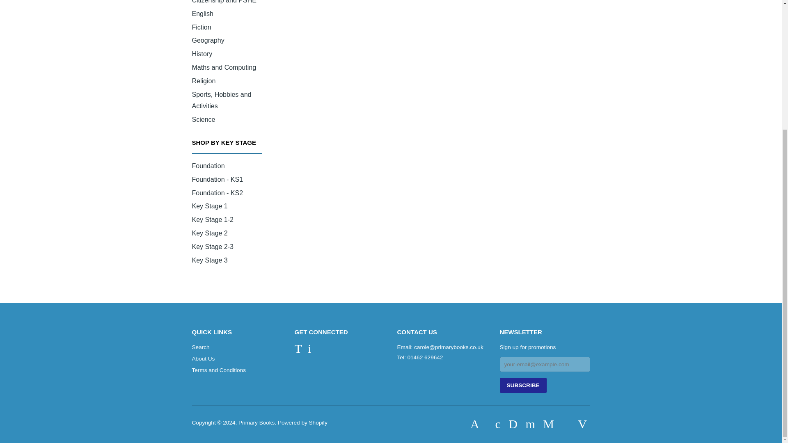  What do you see at coordinates (202, 27) in the screenshot?
I see `Fiction` at bounding box center [202, 27].